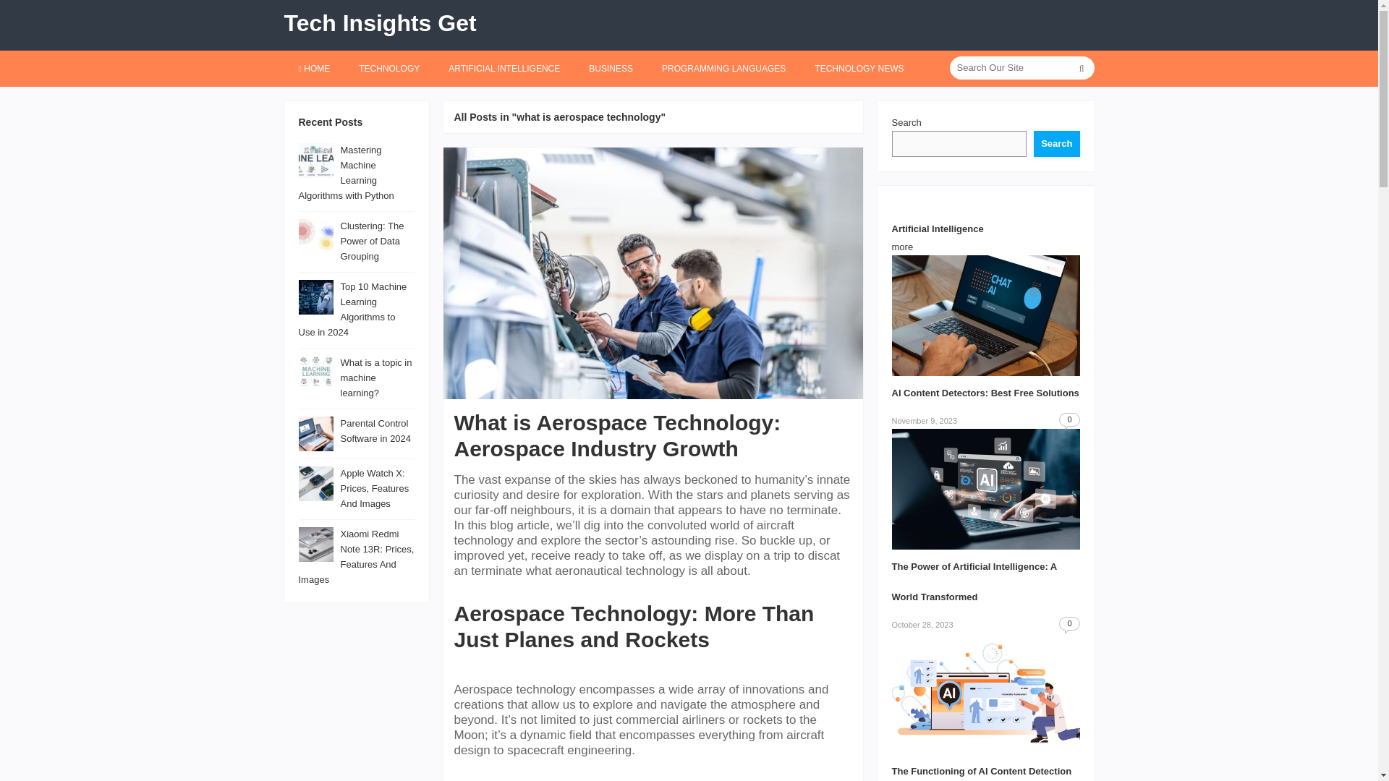 This screenshot has width=1389, height=781. Describe the element at coordinates (375, 431) in the screenshot. I see `Parental Control Software in 2024` at that location.